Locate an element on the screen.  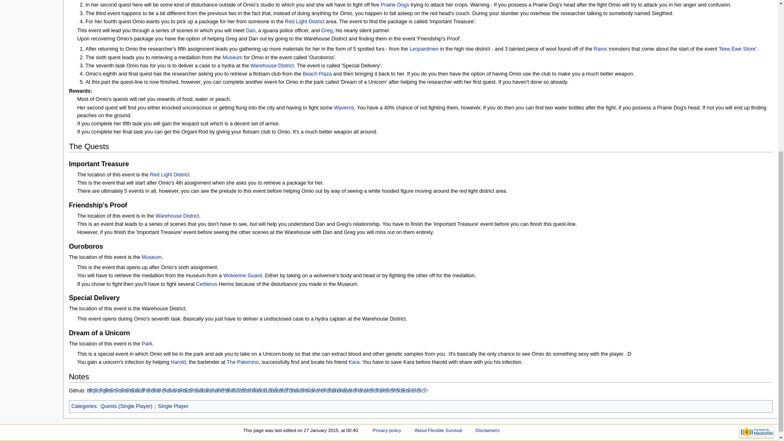
Cerberus is located at coordinates (207, 284).